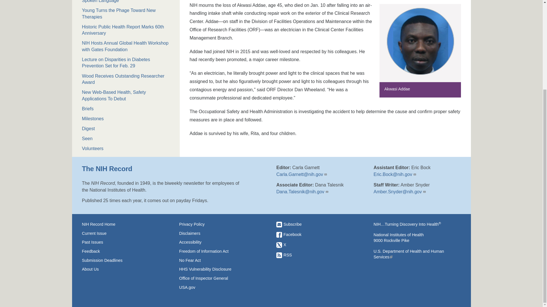 The height and width of the screenshot is (307, 547). What do you see at coordinates (126, 2) in the screenshot?
I see `Songbirds Begin to Reveal Mysteries of Spoken Language` at bounding box center [126, 2].